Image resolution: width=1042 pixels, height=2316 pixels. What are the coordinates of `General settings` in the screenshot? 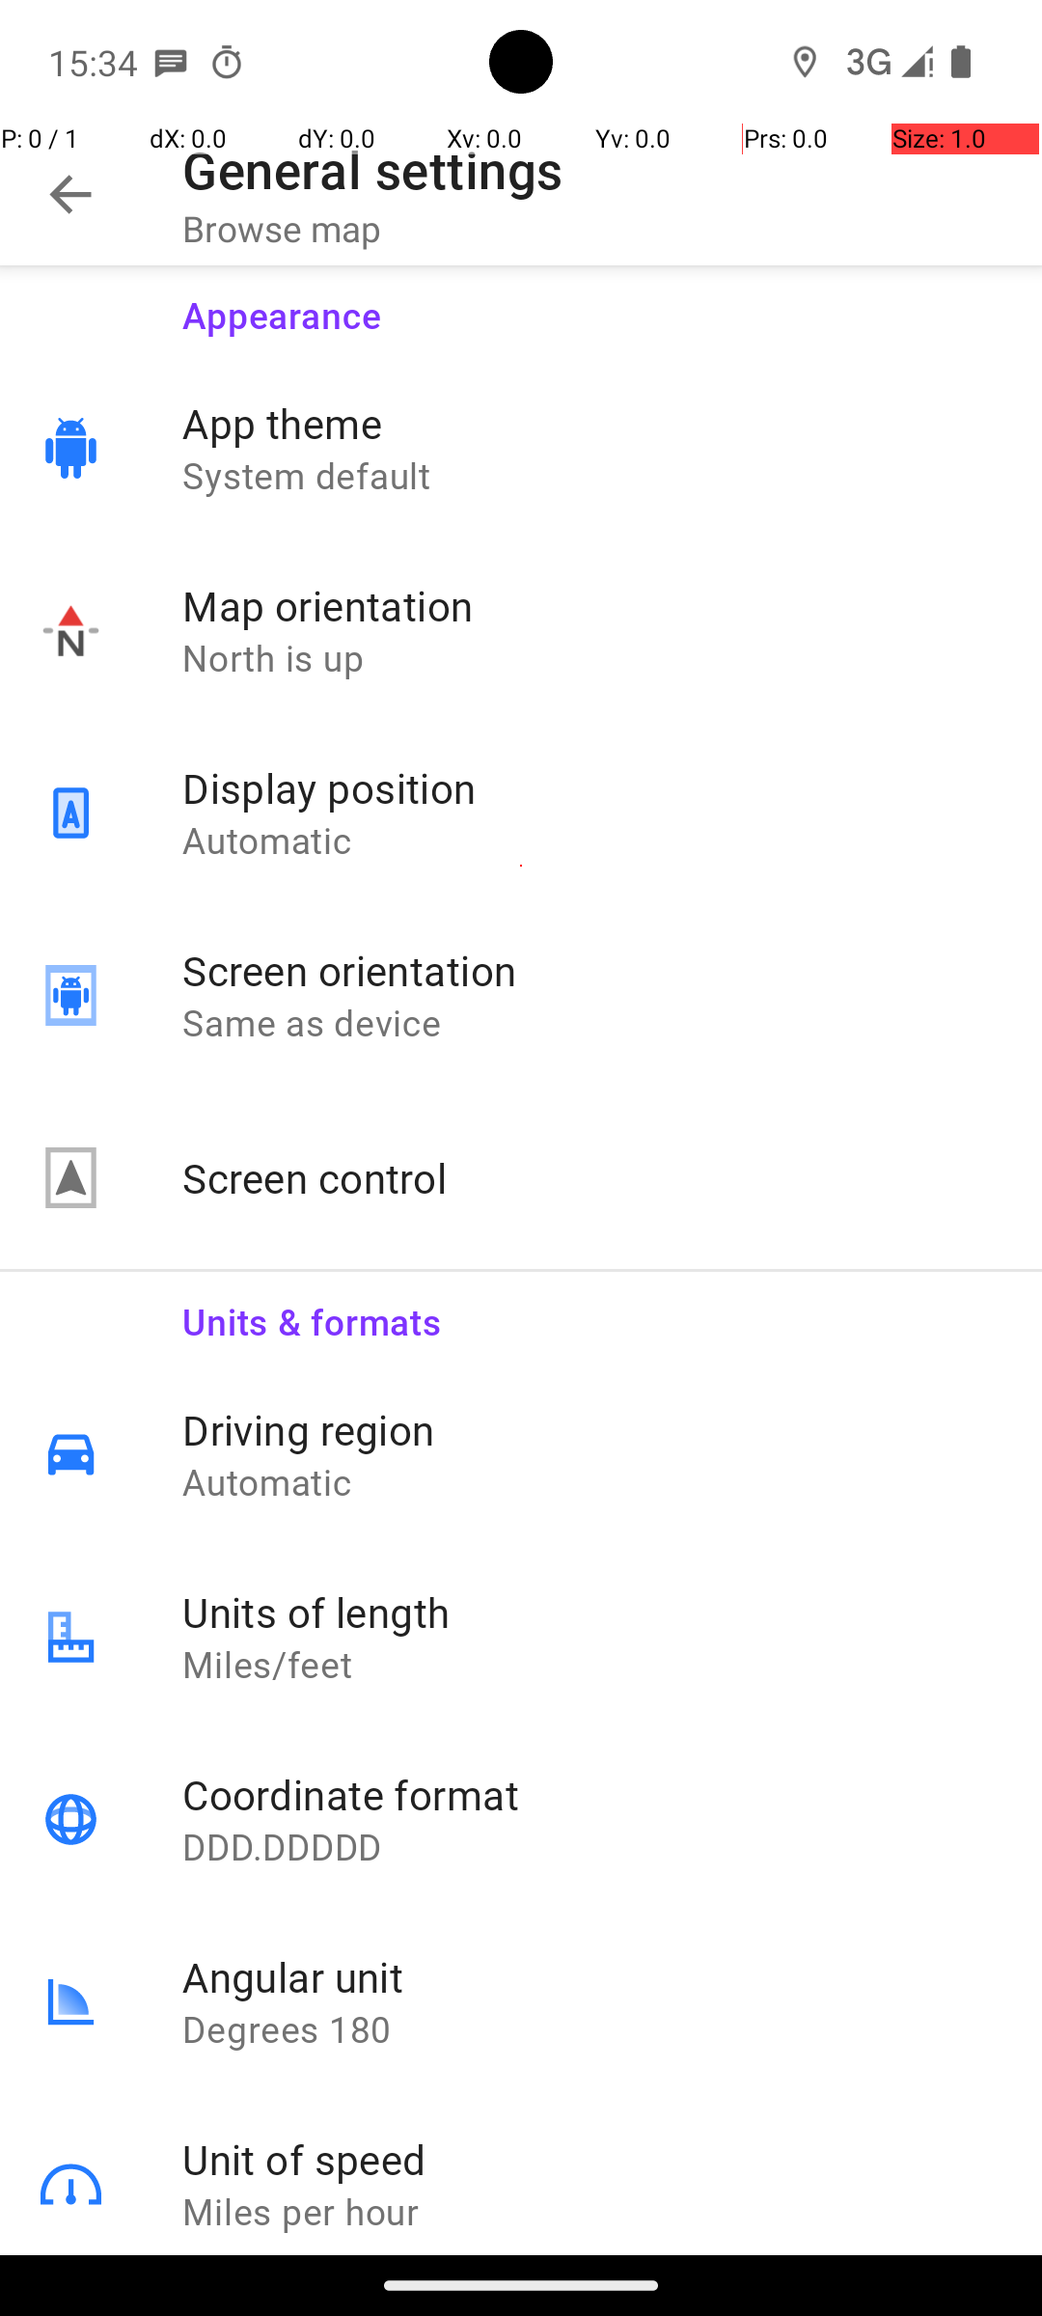 It's located at (372, 170).